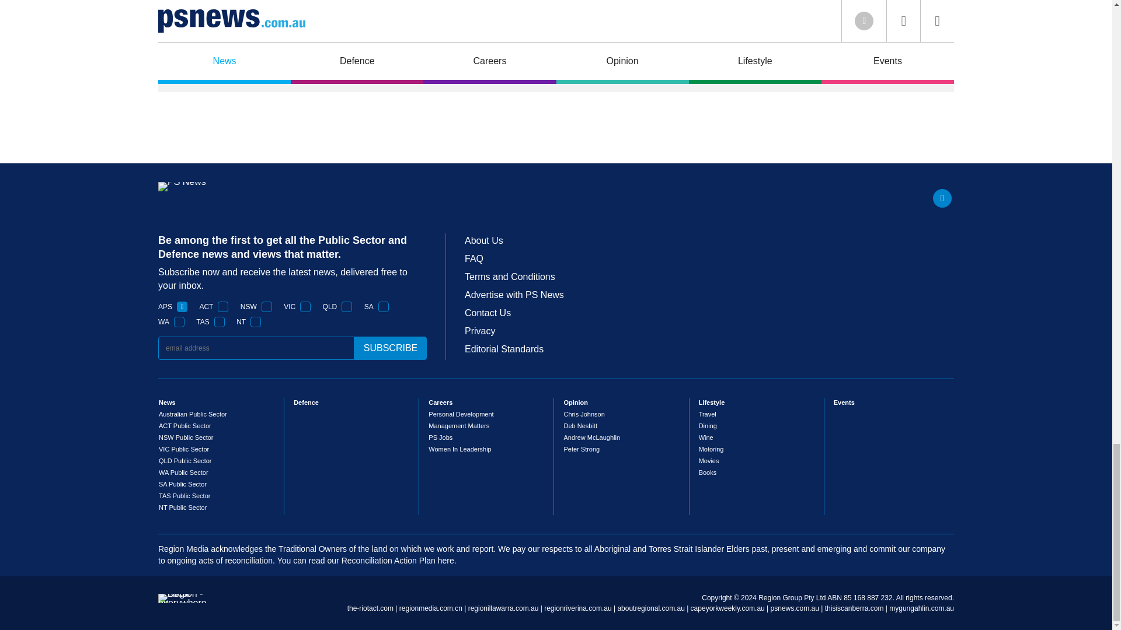 The width and height of the screenshot is (1121, 630). Describe the element at coordinates (305, 307) in the screenshot. I see `1` at that location.